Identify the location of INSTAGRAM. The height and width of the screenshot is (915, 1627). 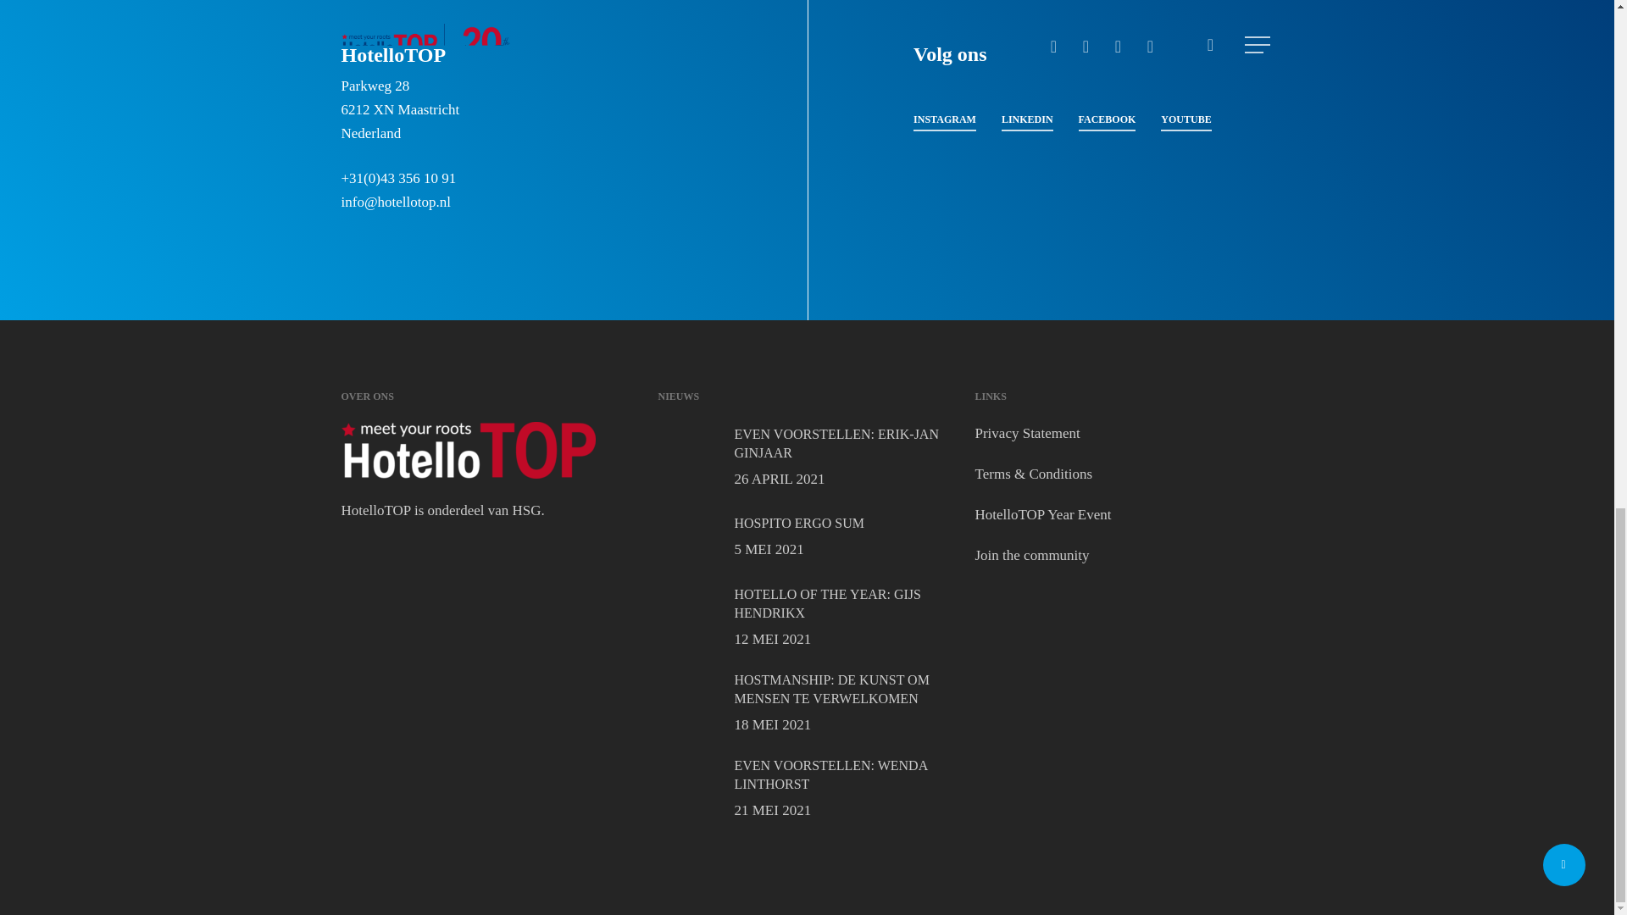
(1107, 119).